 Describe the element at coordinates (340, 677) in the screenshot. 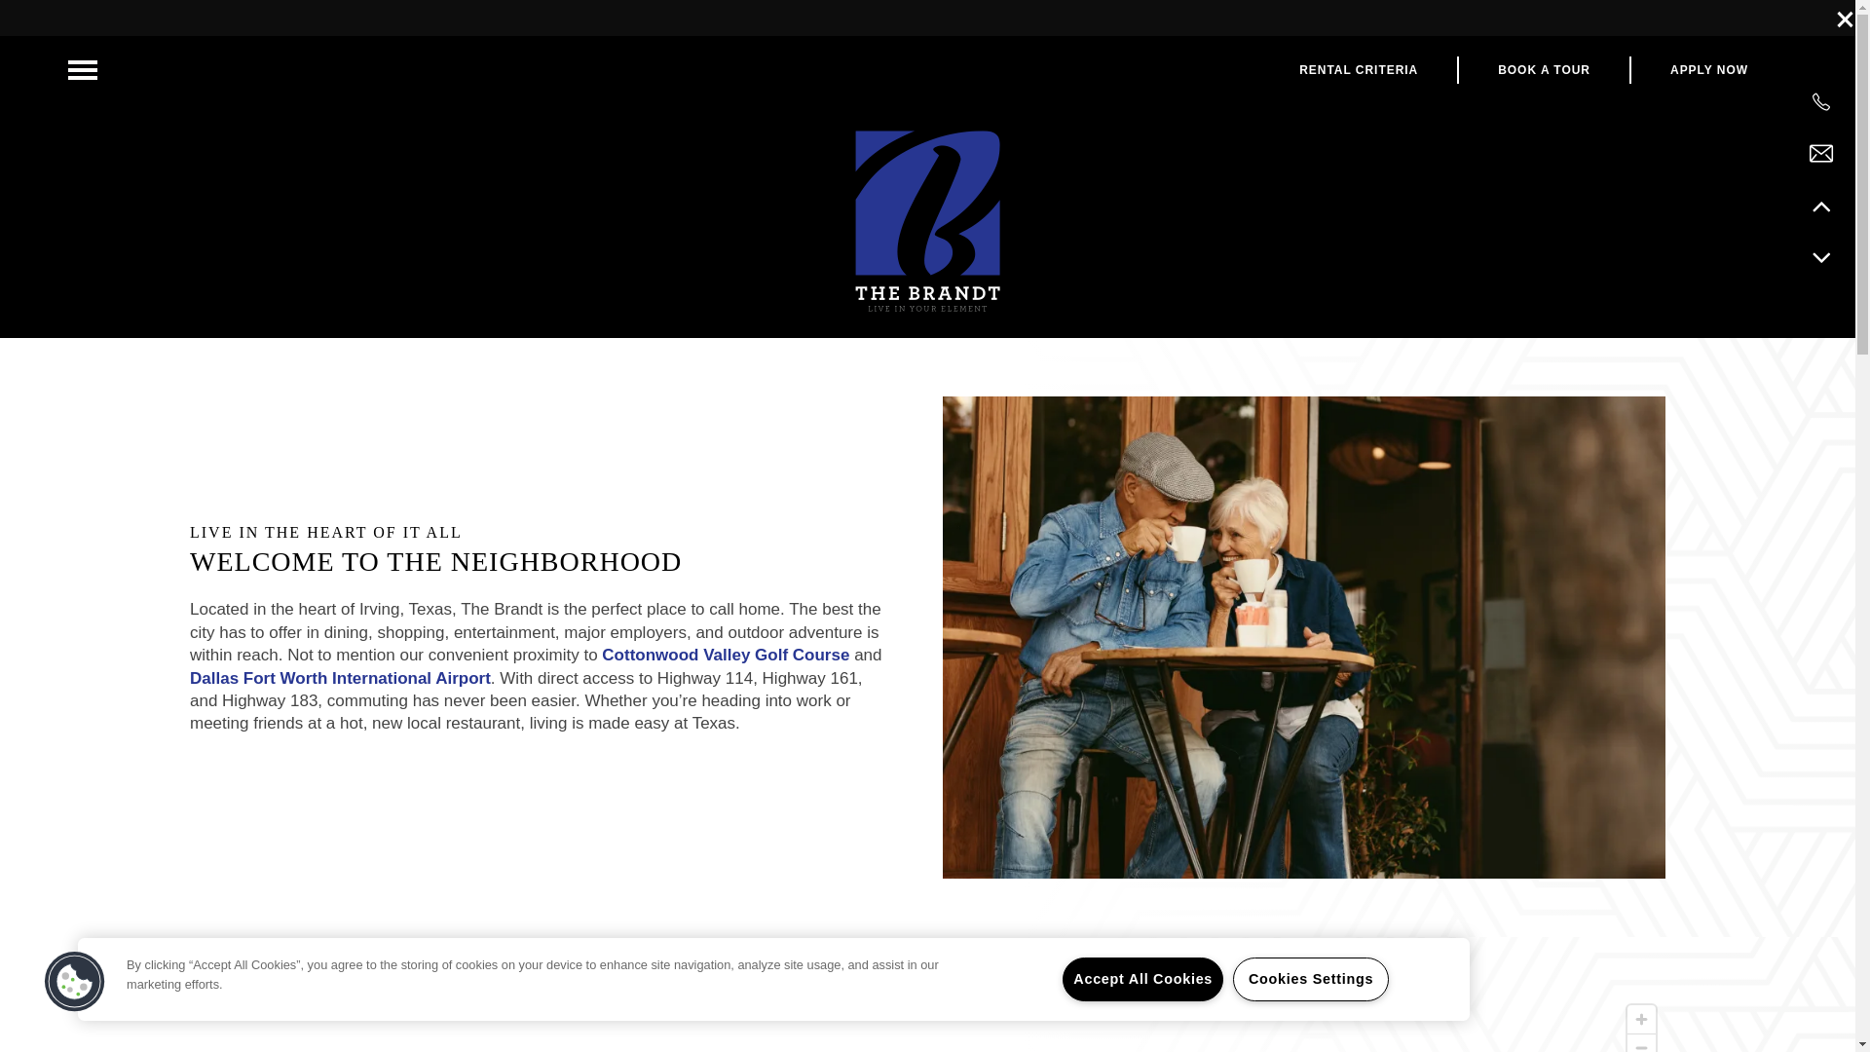

I see `Dallas Fort Worth International Airport` at that location.